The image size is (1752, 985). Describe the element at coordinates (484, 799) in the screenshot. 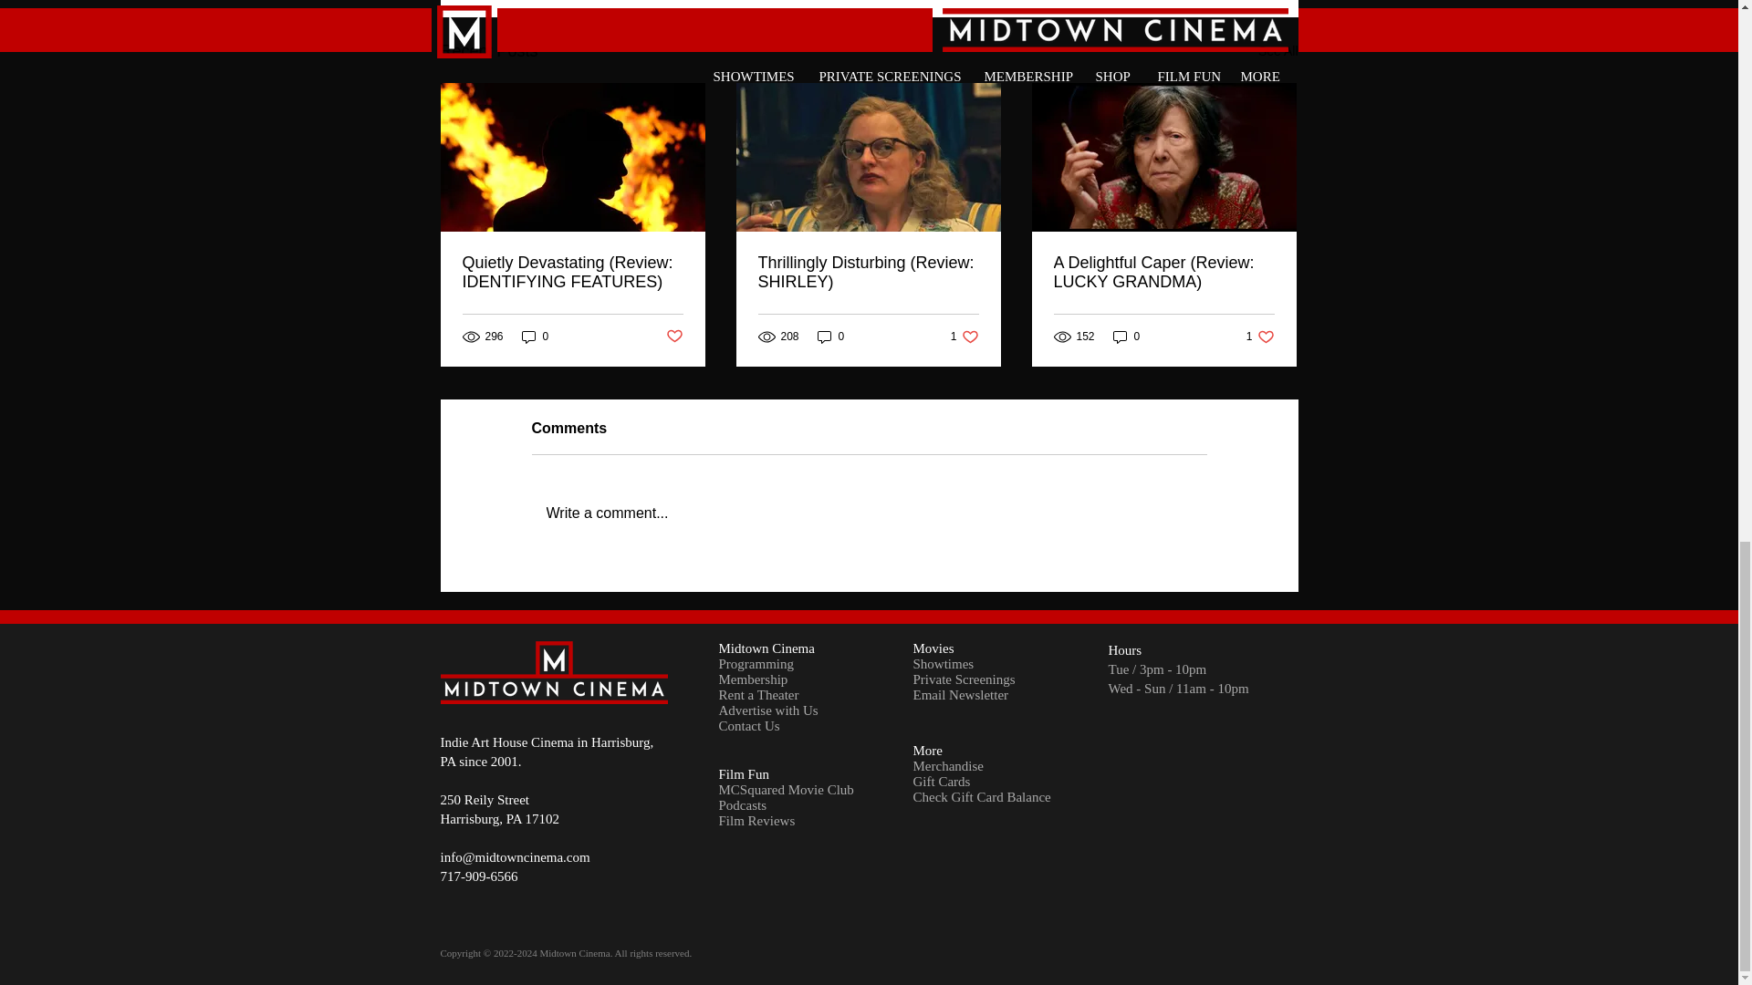

I see `0` at that location.